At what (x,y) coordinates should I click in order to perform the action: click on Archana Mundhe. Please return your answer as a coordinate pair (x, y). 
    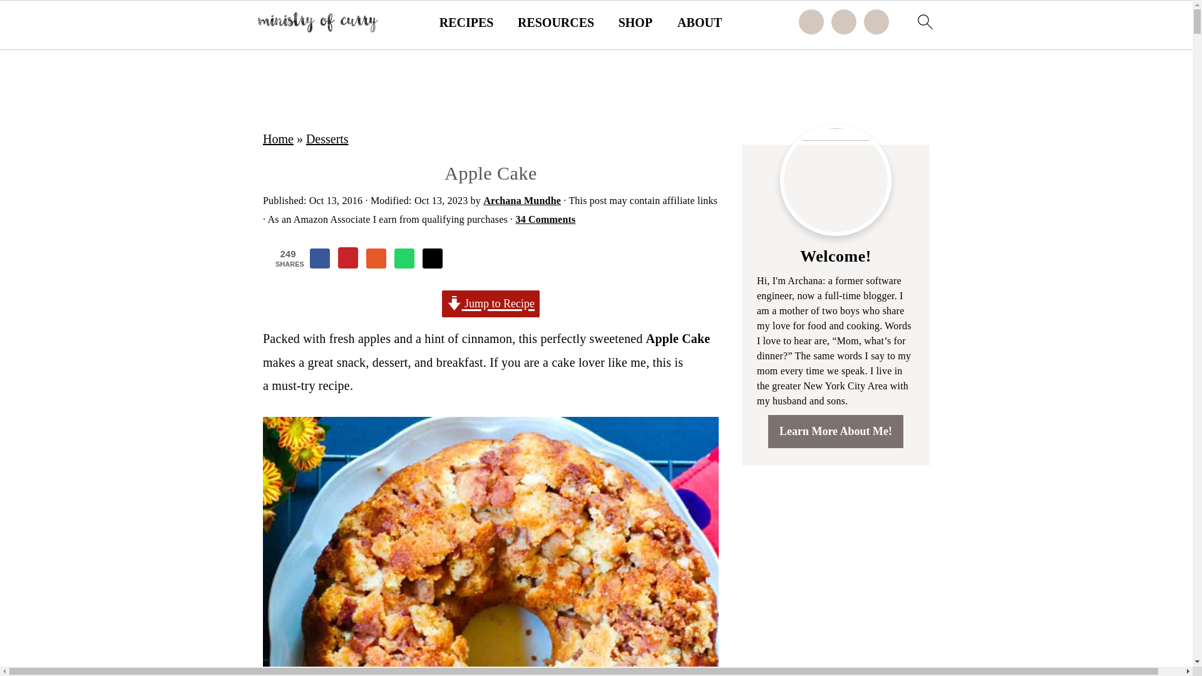
    Looking at the image, I should click on (522, 200).